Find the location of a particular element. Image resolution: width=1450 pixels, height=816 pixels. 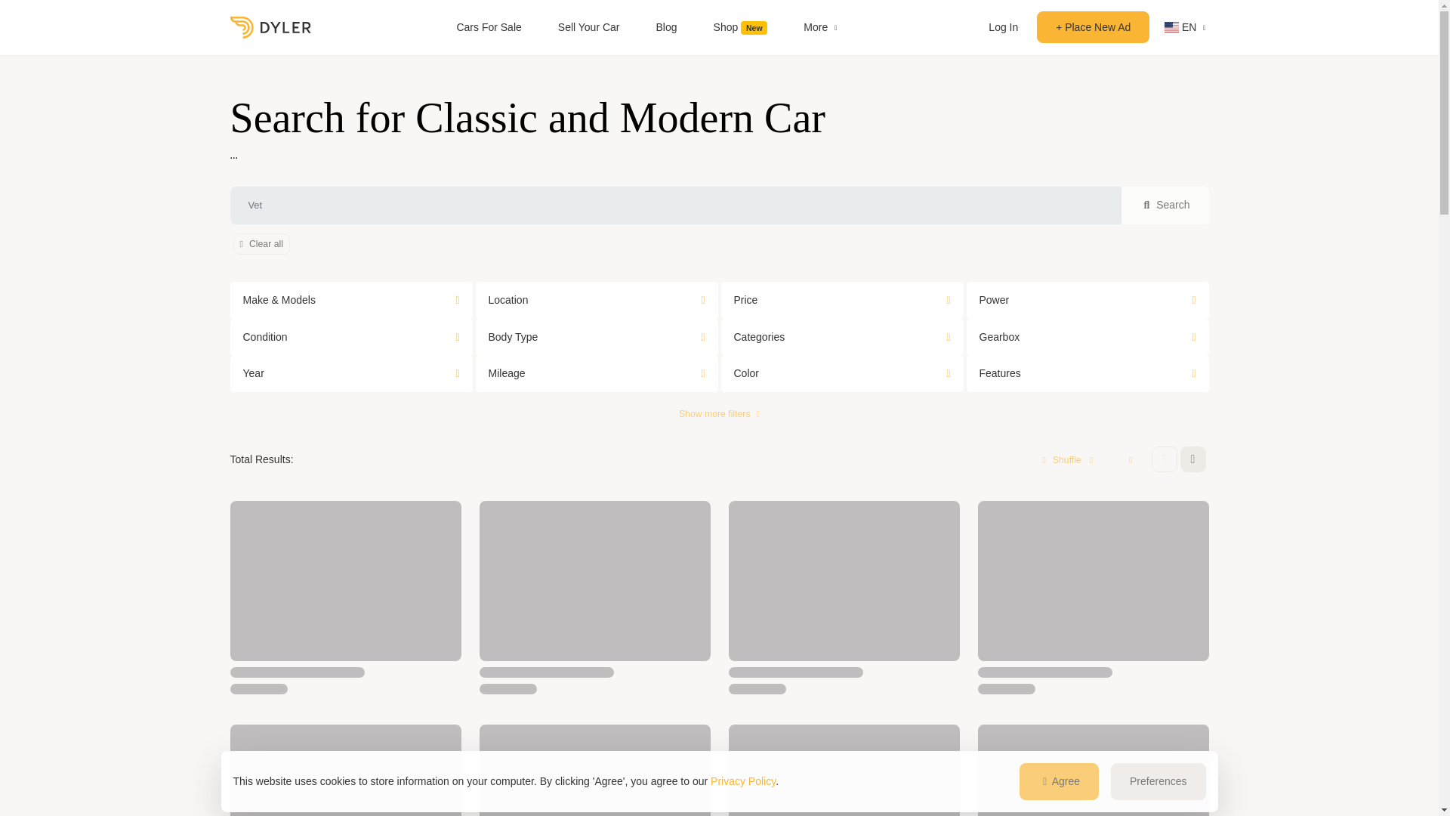

Shop New is located at coordinates (740, 27).